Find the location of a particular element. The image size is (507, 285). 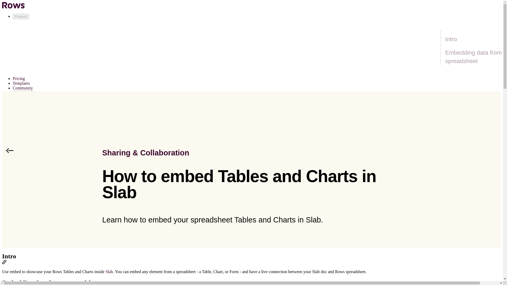

Community is located at coordinates (23, 88).